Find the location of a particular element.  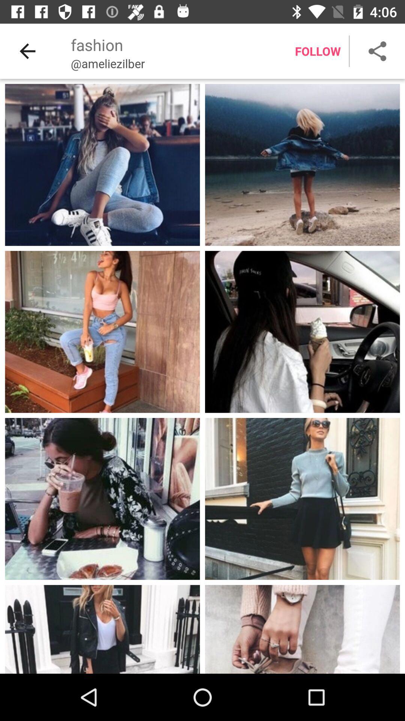

turn off icon next to fashion icon is located at coordinates (27, 51).